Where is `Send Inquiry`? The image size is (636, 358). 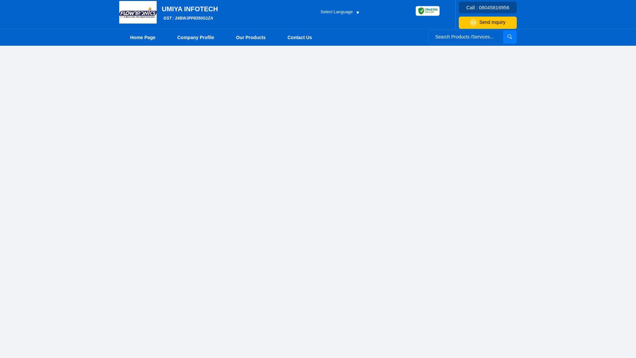
Send Inquiry is located at coordinates (488, 23).